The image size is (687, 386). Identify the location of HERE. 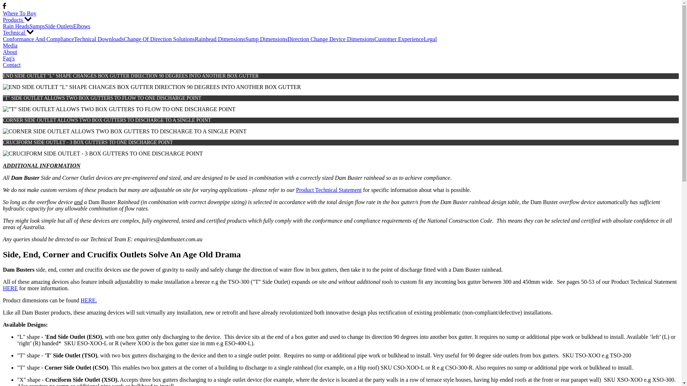
(10, 288).